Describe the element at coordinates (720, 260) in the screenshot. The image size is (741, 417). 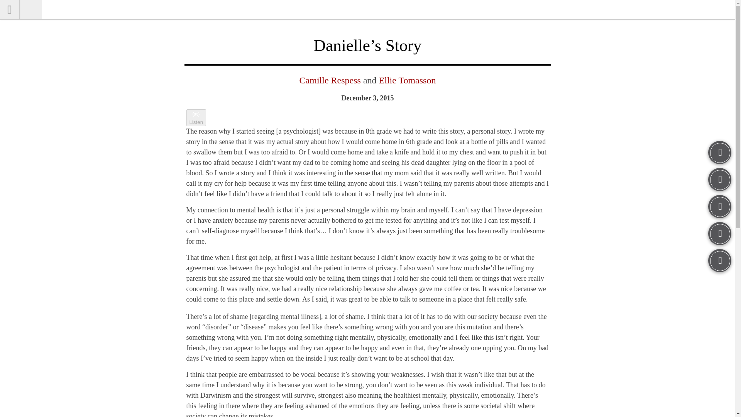
I see `Email this Story` at that location.